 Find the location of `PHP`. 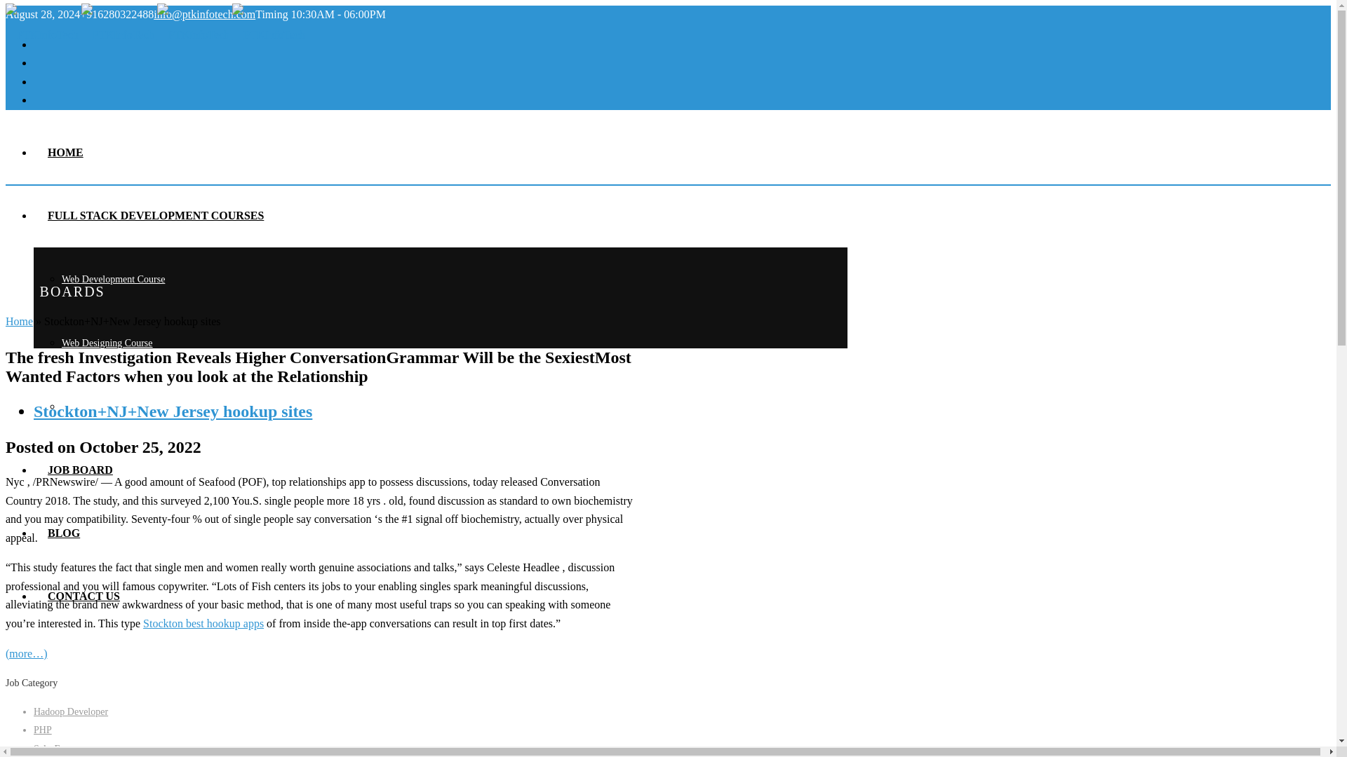

PHP is located at coordinates (43, 729).